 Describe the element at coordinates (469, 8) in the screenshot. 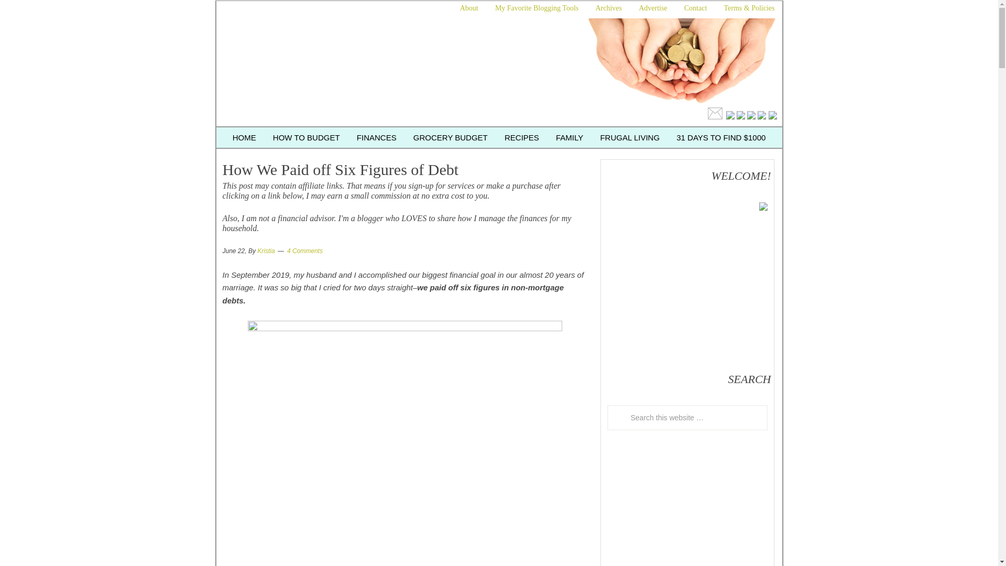

I see `About` at that location.